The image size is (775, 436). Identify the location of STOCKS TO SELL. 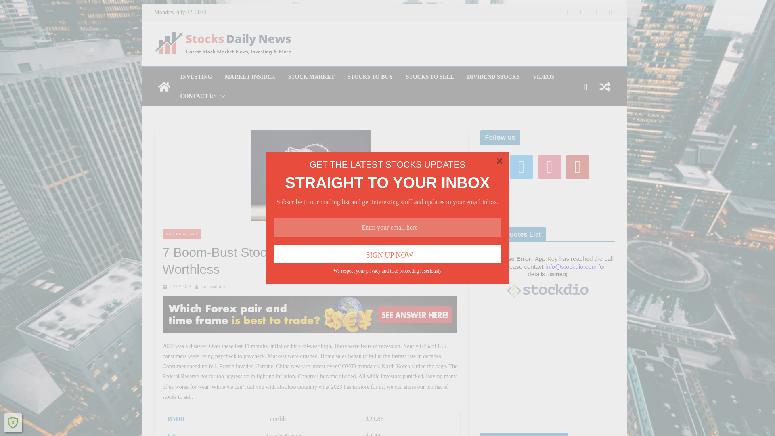
(430, 77).